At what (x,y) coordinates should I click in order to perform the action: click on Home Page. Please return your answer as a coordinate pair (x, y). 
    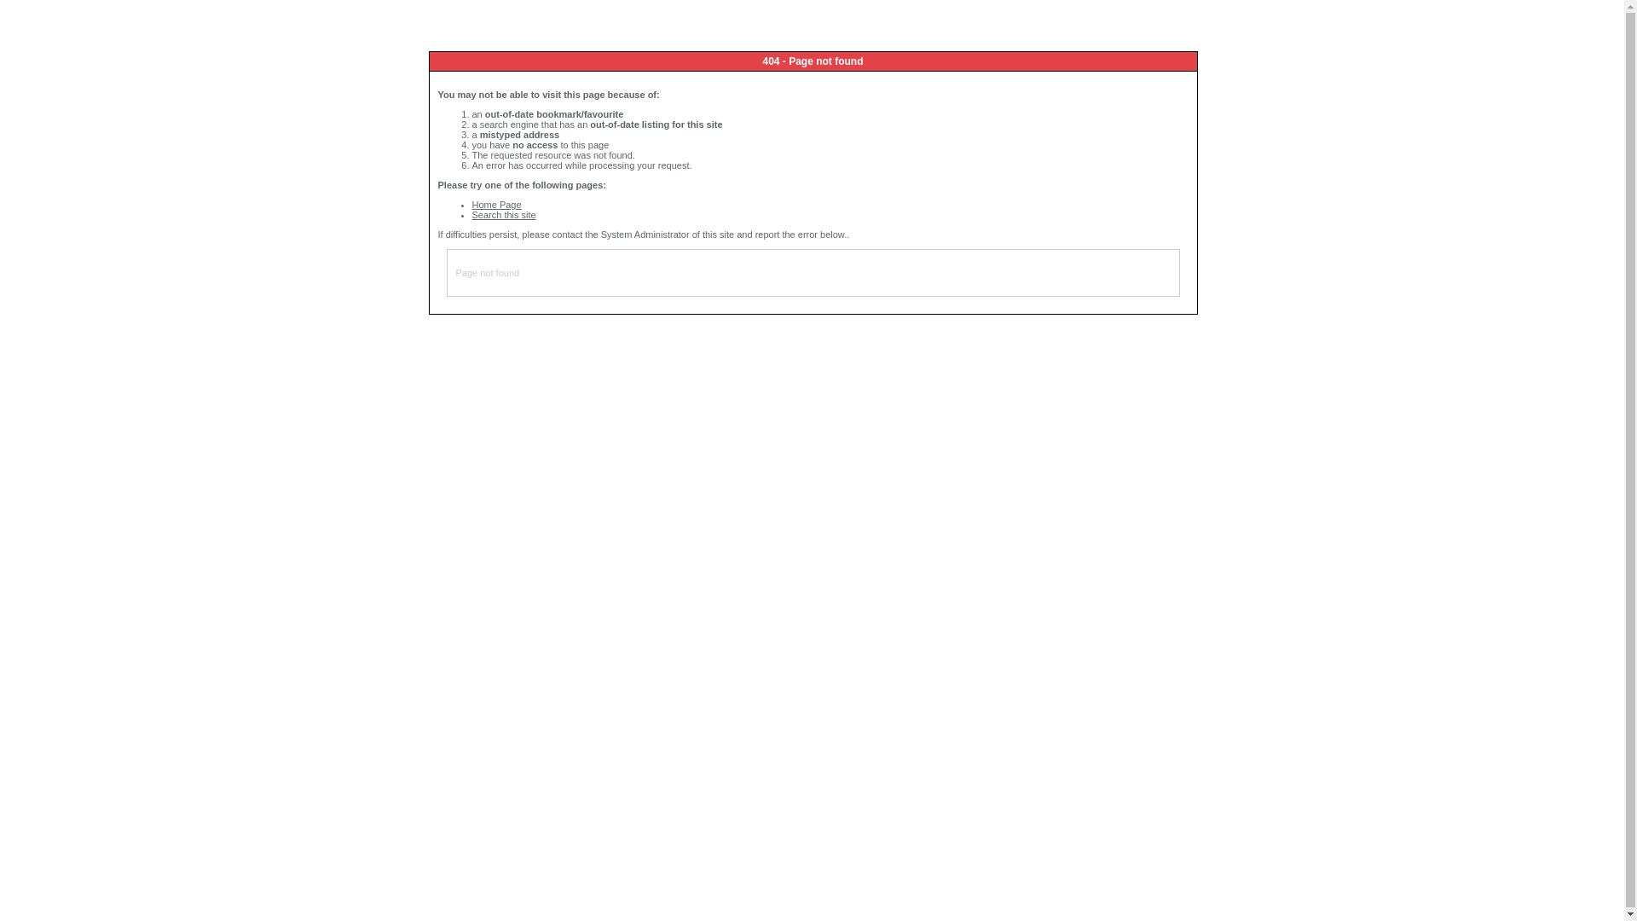
    Looking at the image, I should click on (497, 205).